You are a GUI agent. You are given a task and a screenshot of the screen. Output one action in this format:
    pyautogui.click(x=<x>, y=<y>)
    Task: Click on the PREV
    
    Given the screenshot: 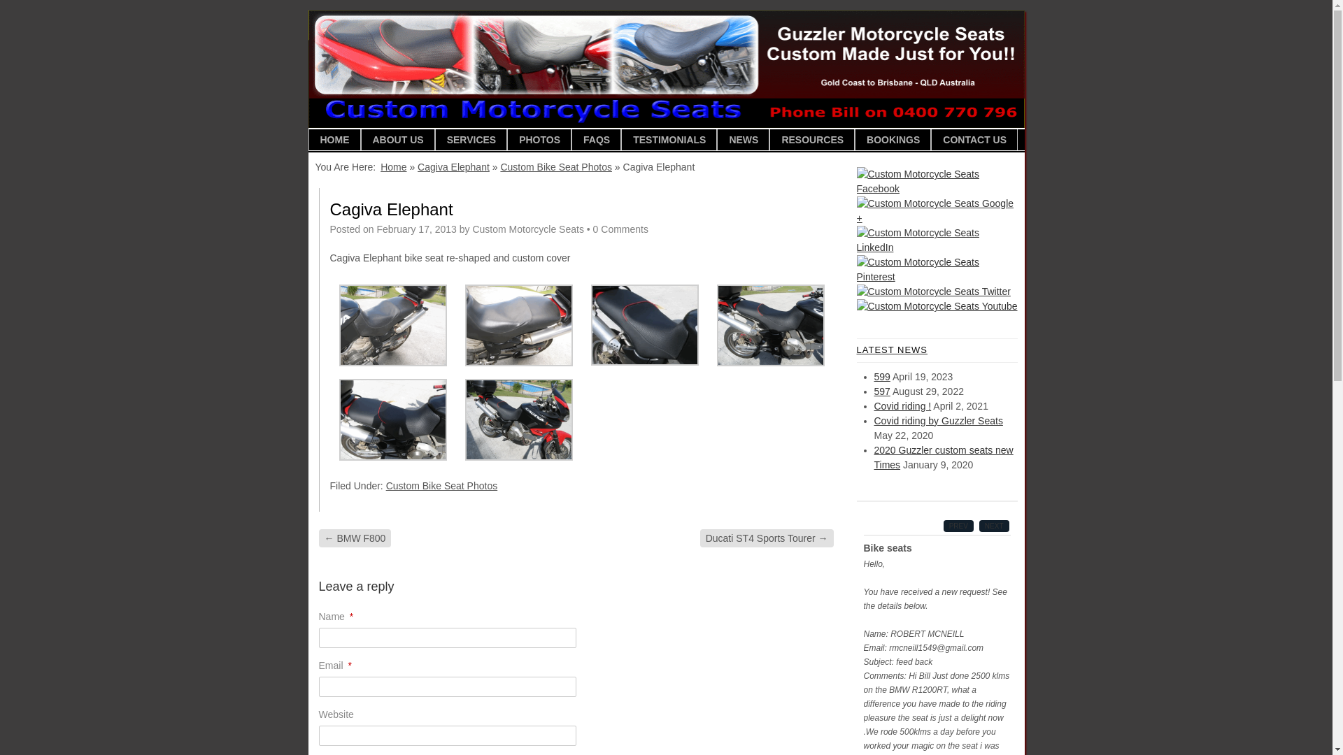 What is the action you would take?
    pyautogui.click(x=958, y=526)
    